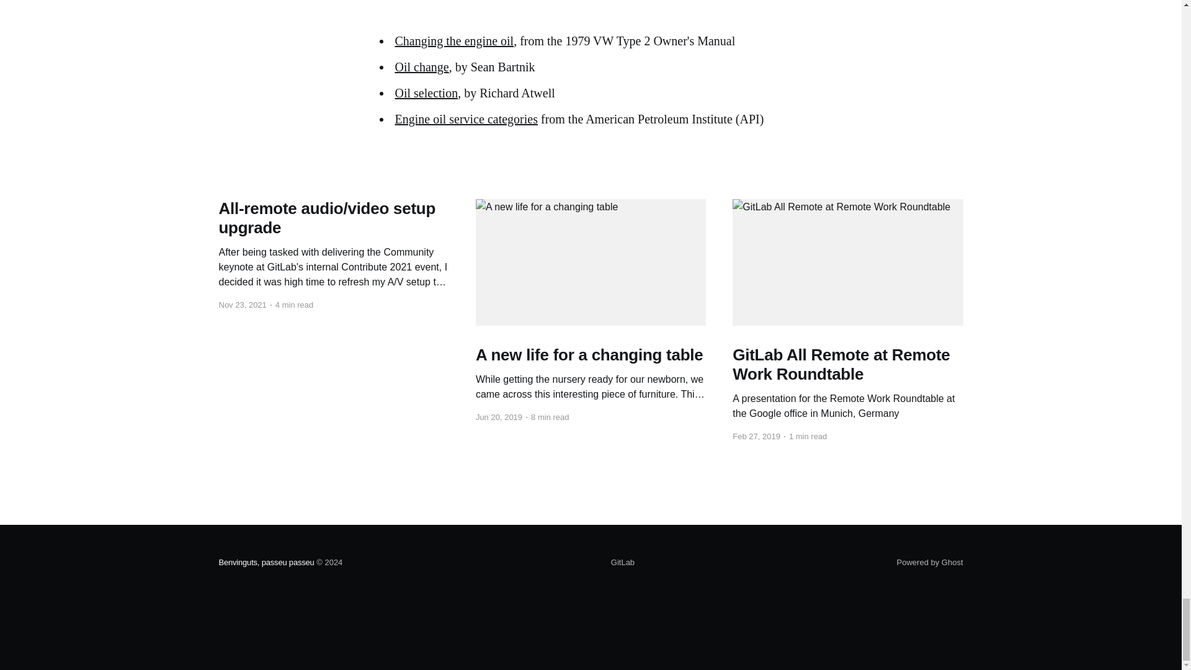 This screenshot has height=670, width=1191. I want to click on Oil change, so click(421, 67).